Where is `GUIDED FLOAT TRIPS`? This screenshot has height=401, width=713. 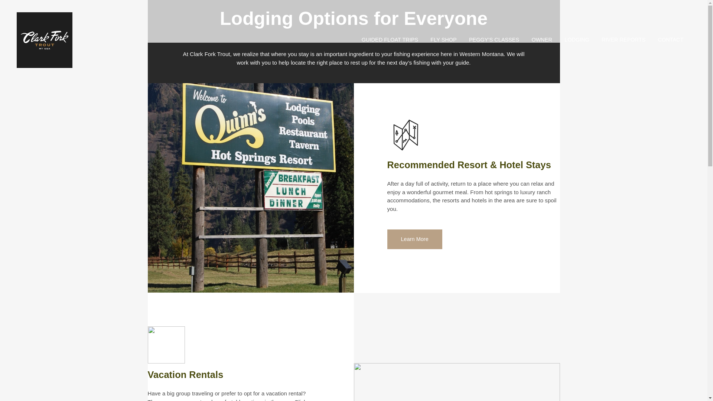
GUIDED FLOAT TRIPS is located at coordinates (390, 40).